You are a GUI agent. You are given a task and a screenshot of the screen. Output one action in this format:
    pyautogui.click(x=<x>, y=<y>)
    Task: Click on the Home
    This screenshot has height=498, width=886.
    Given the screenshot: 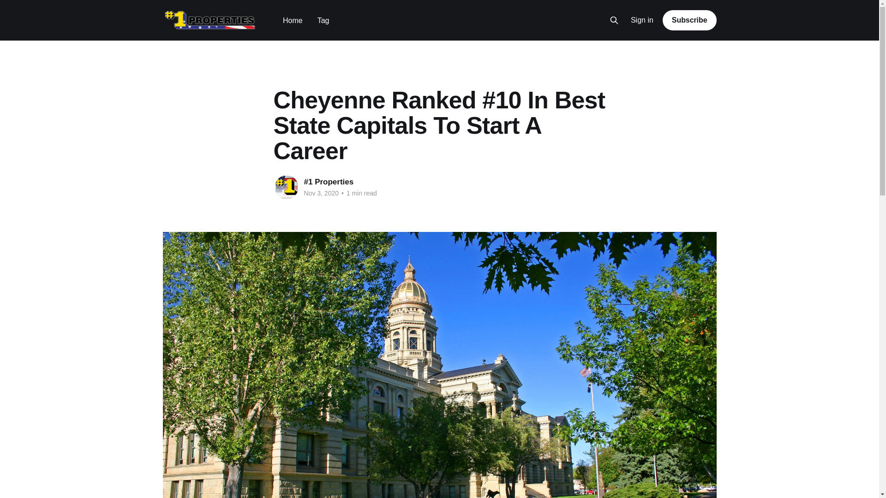 What is the action you would take?
    pyautogui.click(x=293, y=20)
    